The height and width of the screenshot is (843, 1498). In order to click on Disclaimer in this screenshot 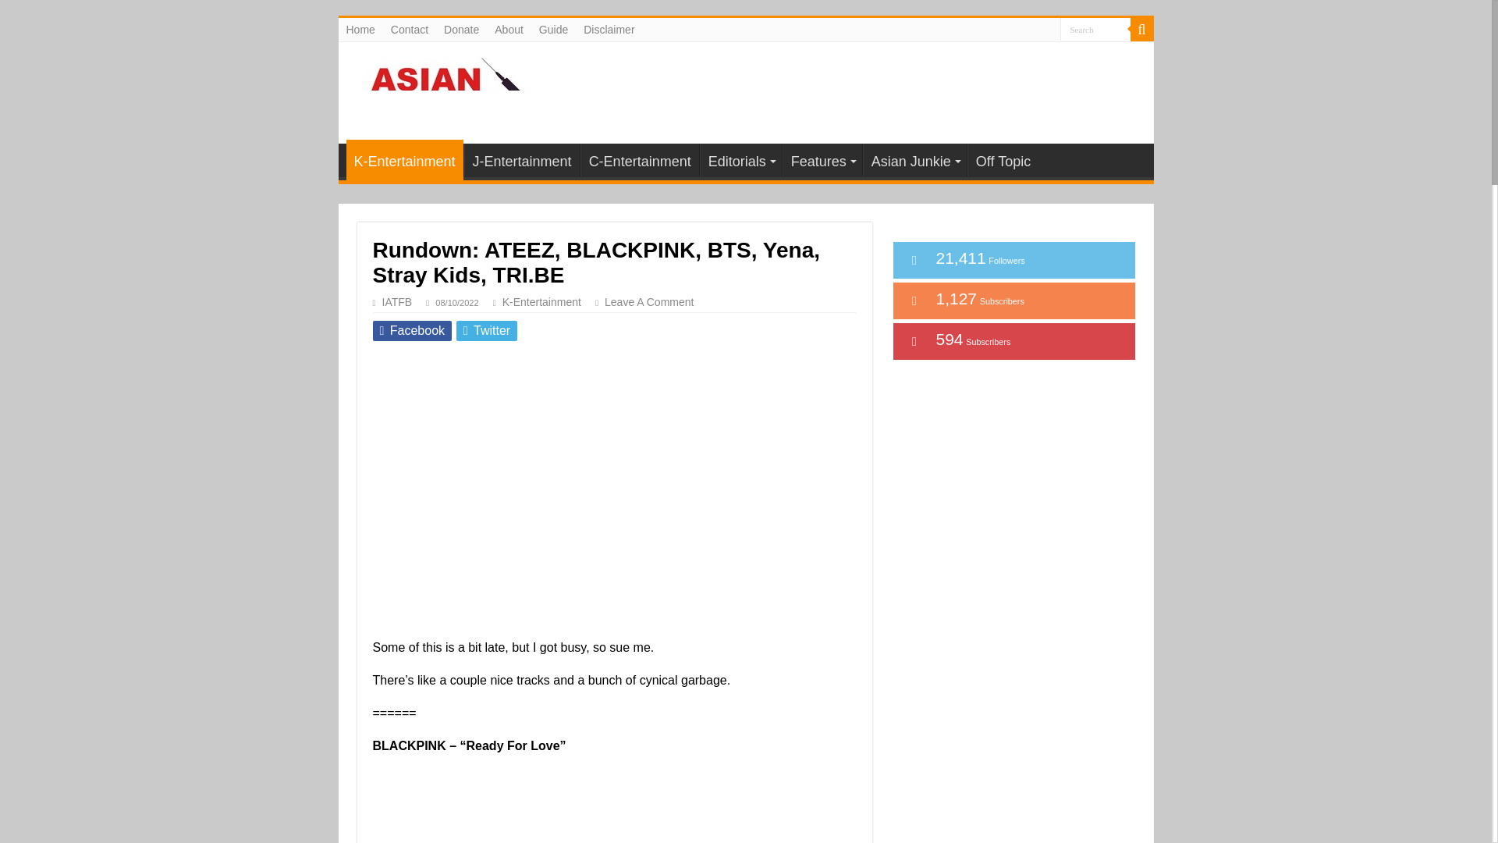, I will do `click(609, 29)`.